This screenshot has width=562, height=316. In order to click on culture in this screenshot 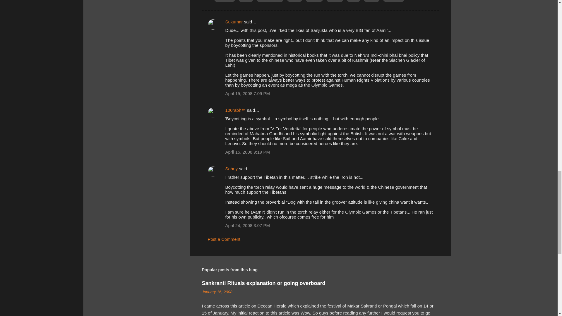, I will do `click(314, 1)`.